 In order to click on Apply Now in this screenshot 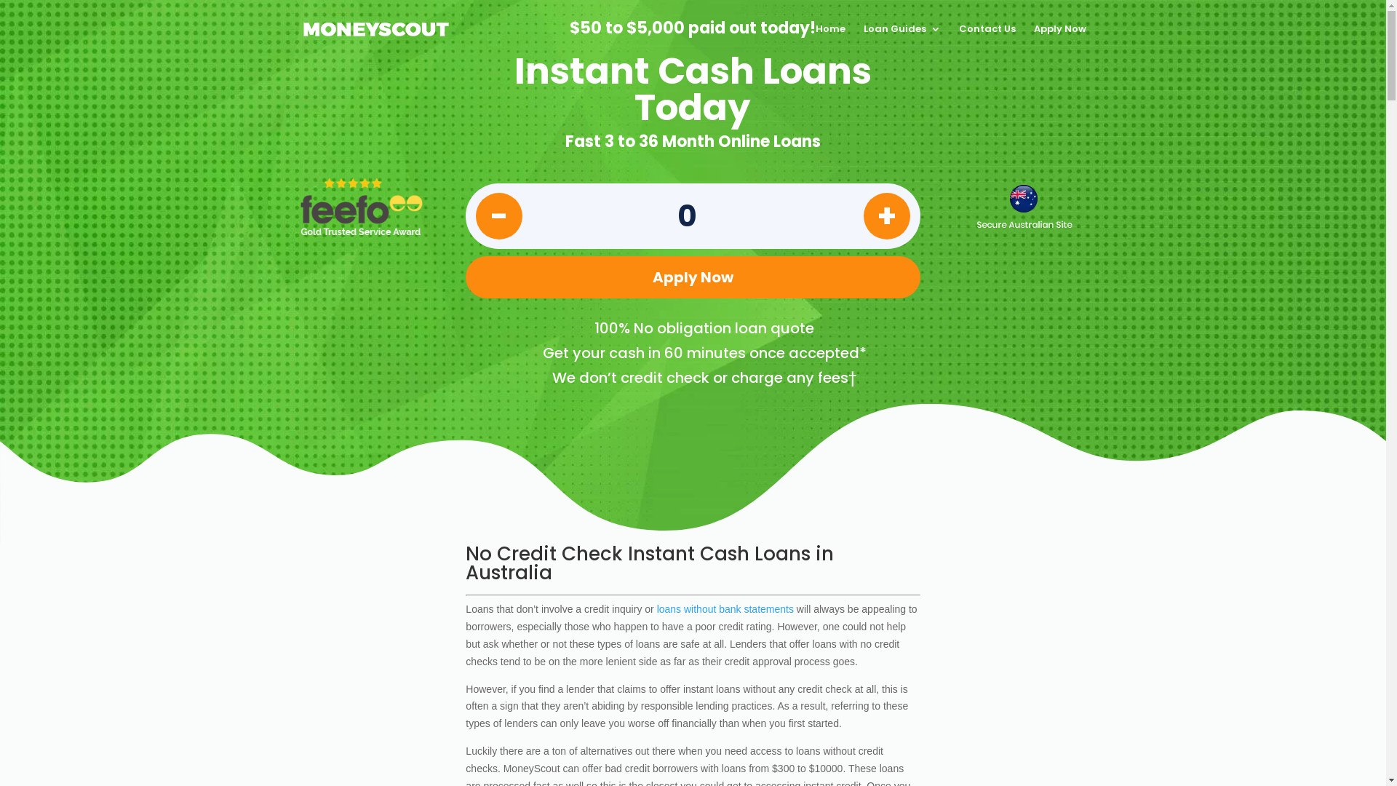, I will do `click(693, 277)`.